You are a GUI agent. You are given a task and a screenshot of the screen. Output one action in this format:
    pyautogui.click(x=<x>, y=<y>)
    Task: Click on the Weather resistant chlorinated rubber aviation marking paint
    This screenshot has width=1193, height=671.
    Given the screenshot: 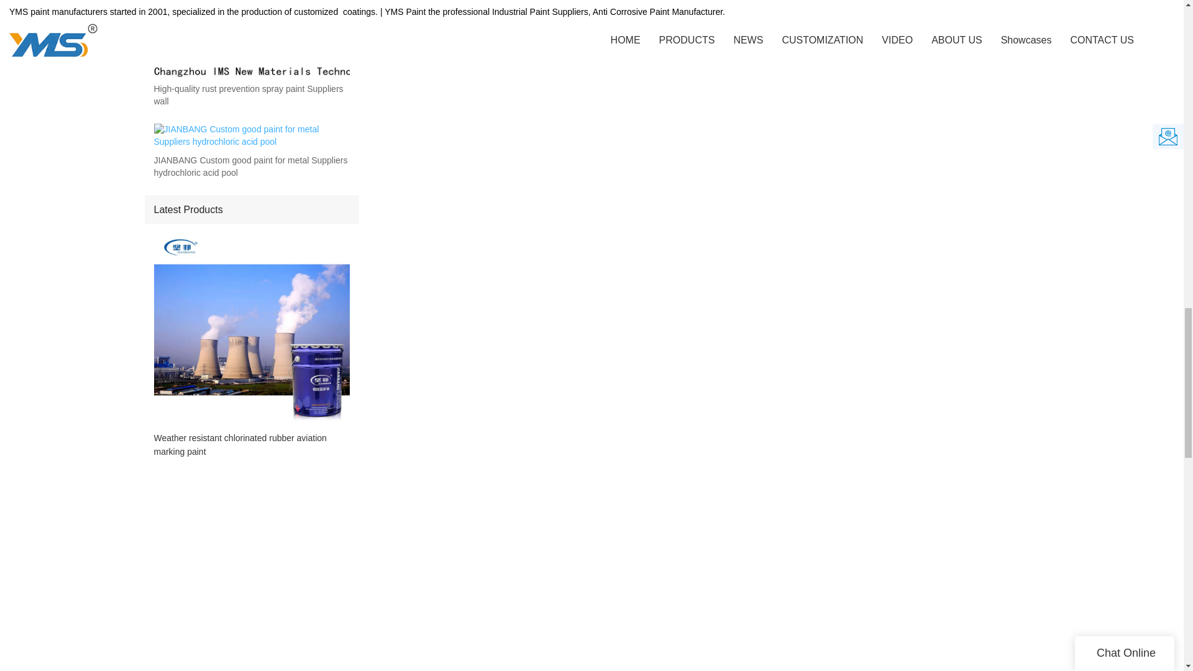 What is the action you would take?
    pyautogui.click(x=251, y=445)
    